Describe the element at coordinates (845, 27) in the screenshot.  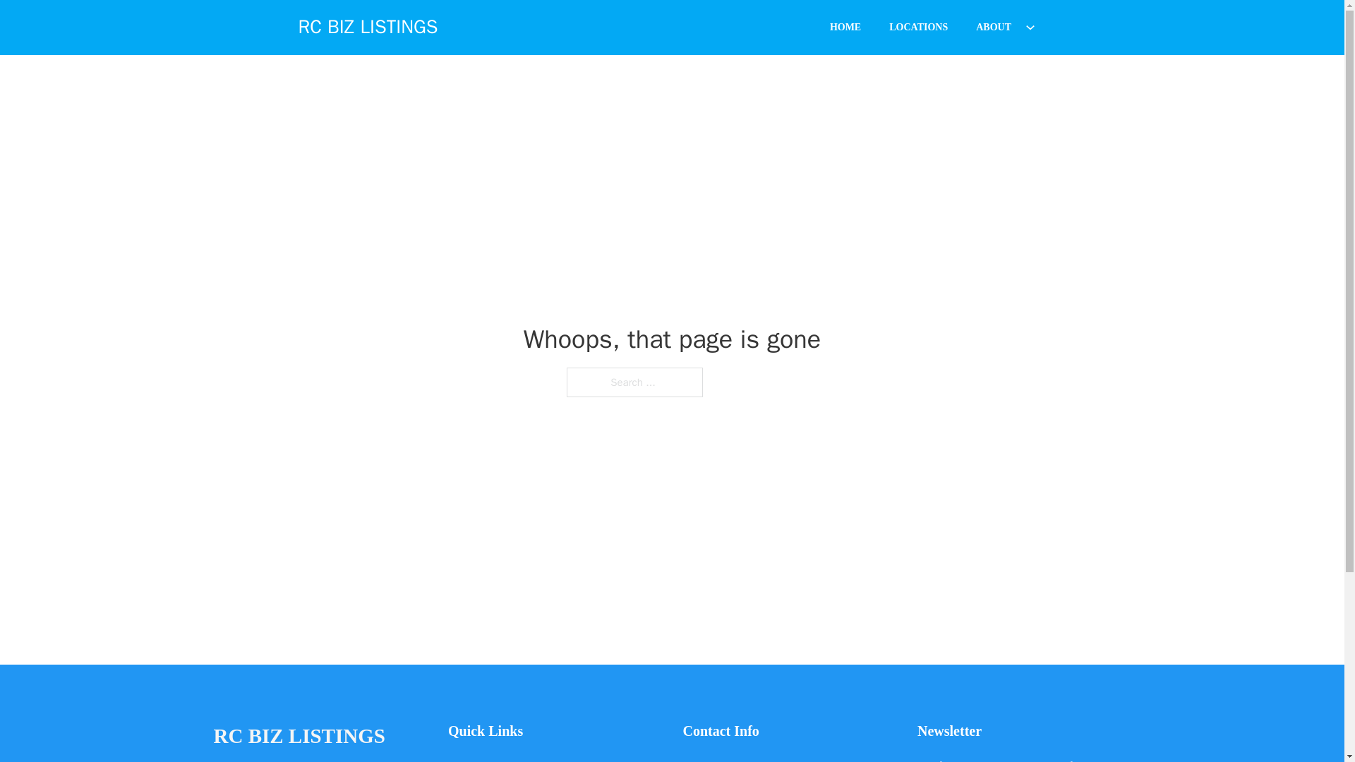
I see `HOME` at that location.